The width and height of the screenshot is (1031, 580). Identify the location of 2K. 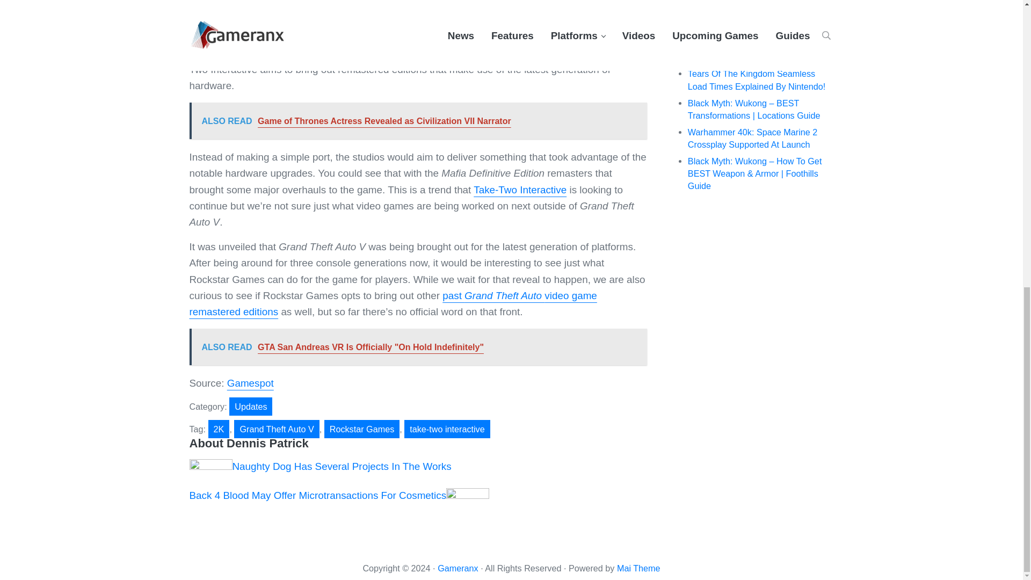
(219, 429).